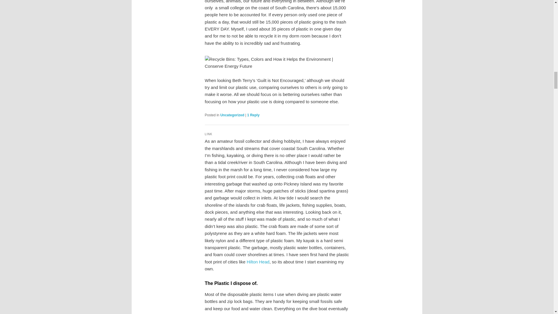 The width and height of the screenshot is (558, 314). I want to click on 1 Reply, so click(253, 115).